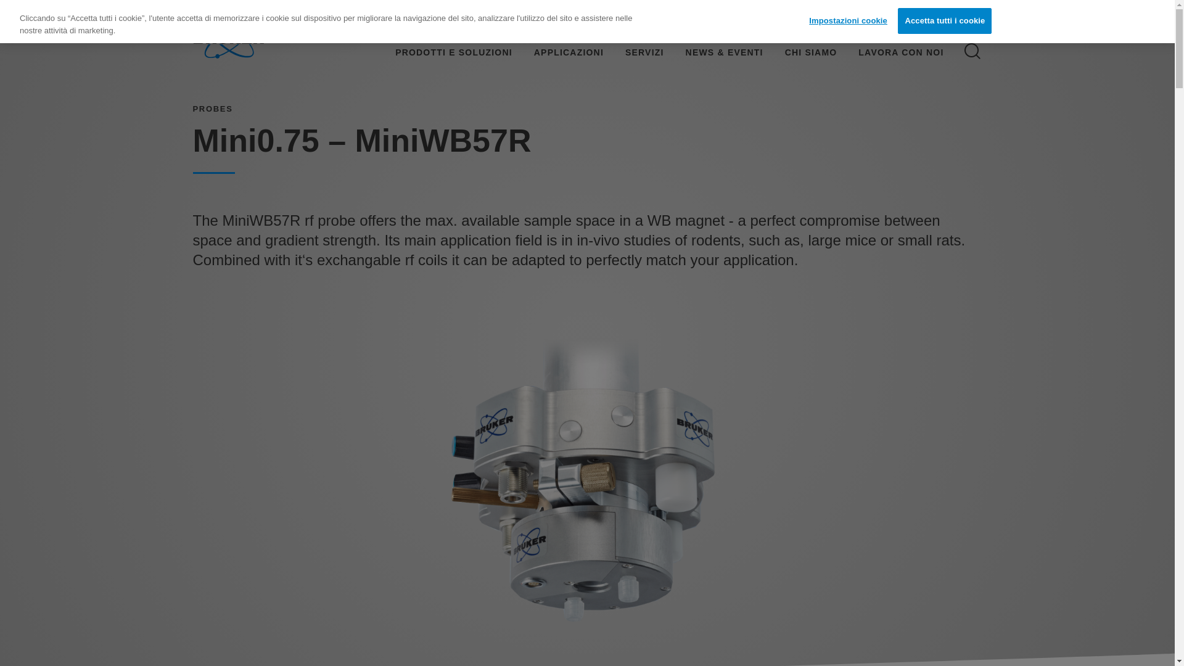 The width and height of the screenshot is (1184, 666). What do you see at coordinates (925, 22) in the screenshot?
I see `CONTATTA UN ESPERTO` at bounding box center [925, 22].